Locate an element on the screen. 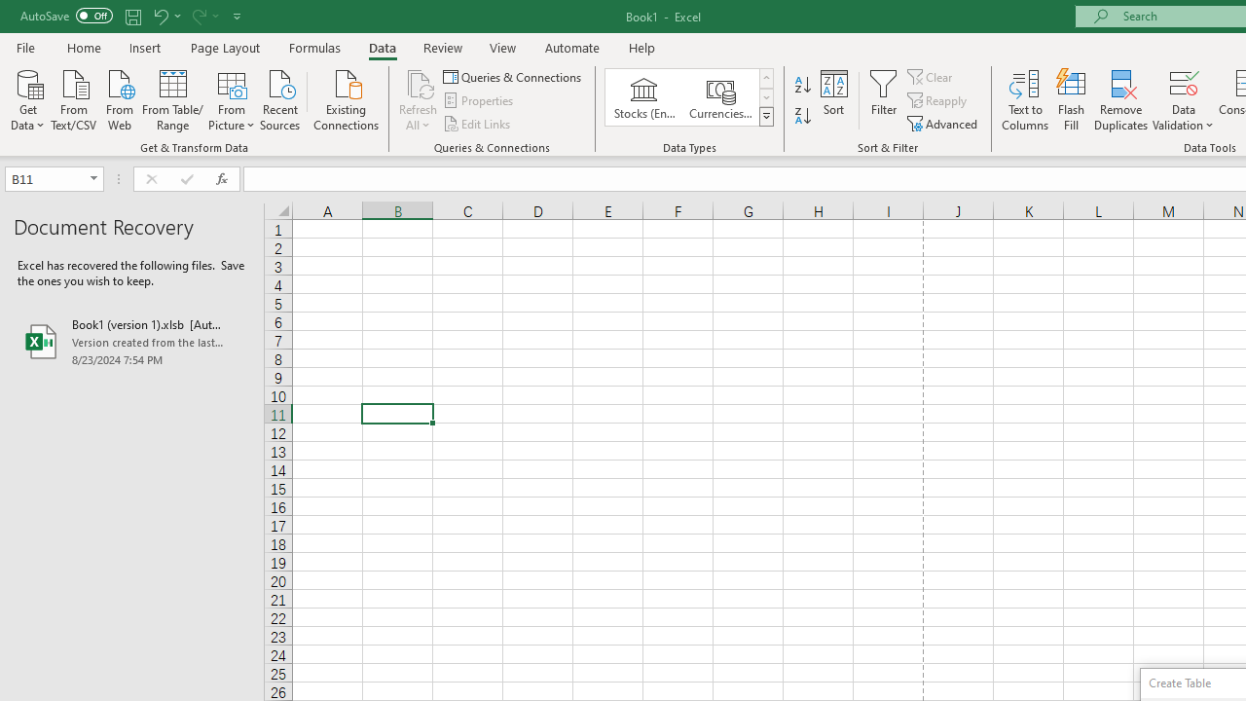 The width and height of the screenshot is (1246, 701). System is located at coordinates (10, 11).